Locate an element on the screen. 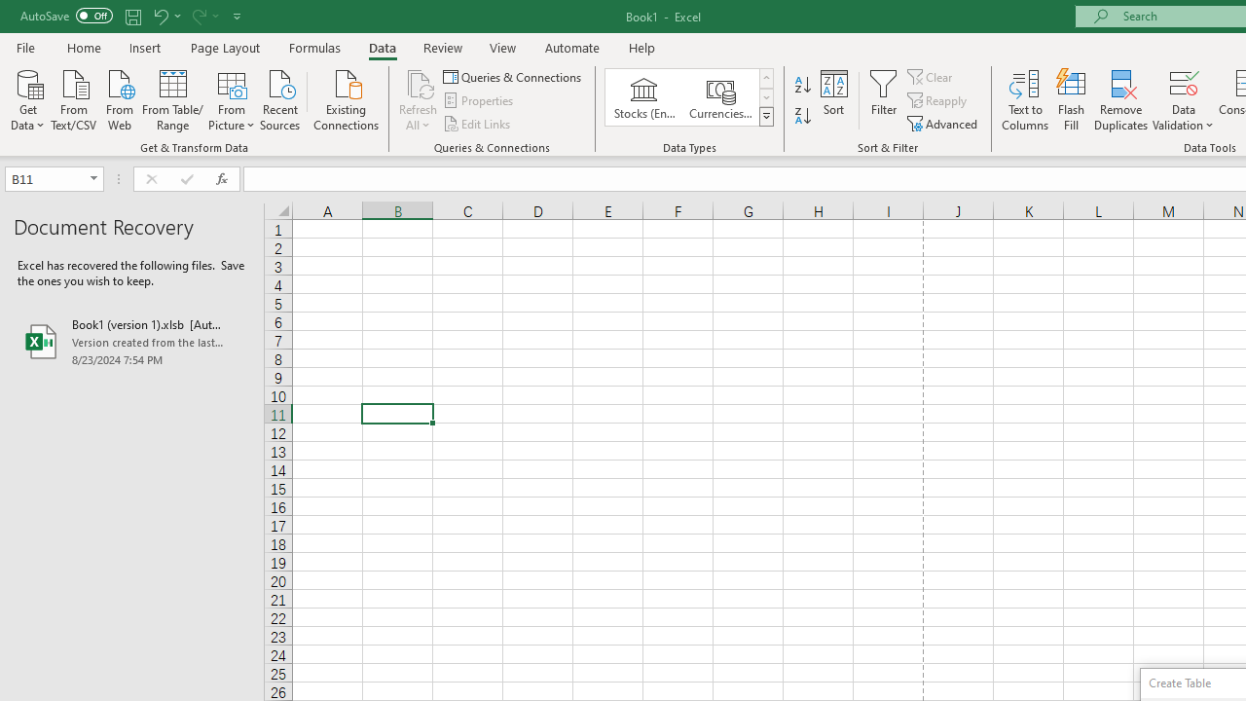 The width and height of the screenshot is (1246, 701). System is located at coordinates (10, 11).